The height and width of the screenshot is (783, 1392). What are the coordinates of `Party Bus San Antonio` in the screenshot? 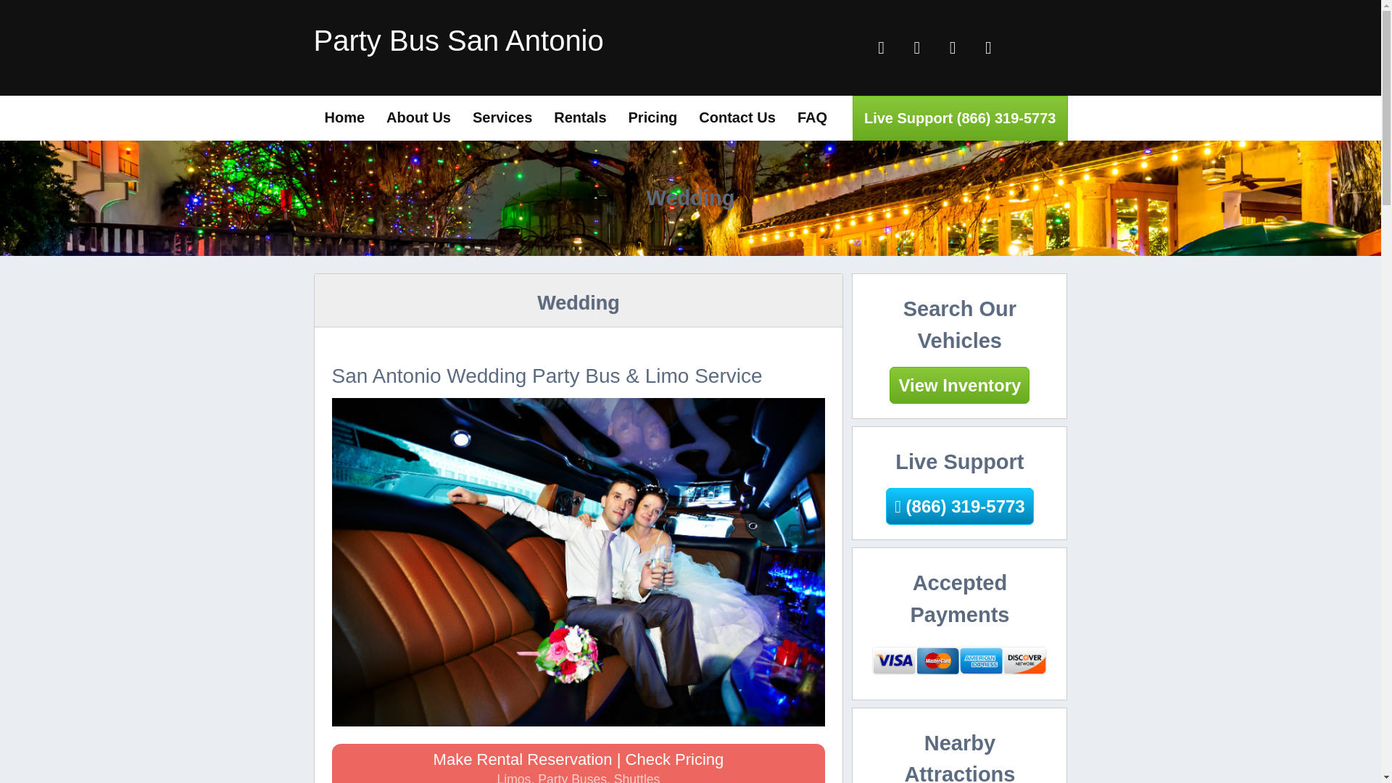 It's located at (344, 117).